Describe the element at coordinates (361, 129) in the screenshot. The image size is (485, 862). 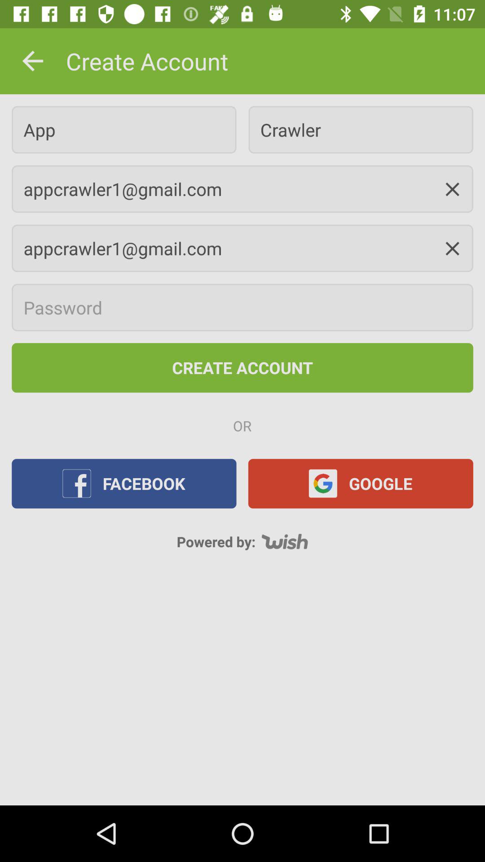
I see `choose the crawler item` at that location.